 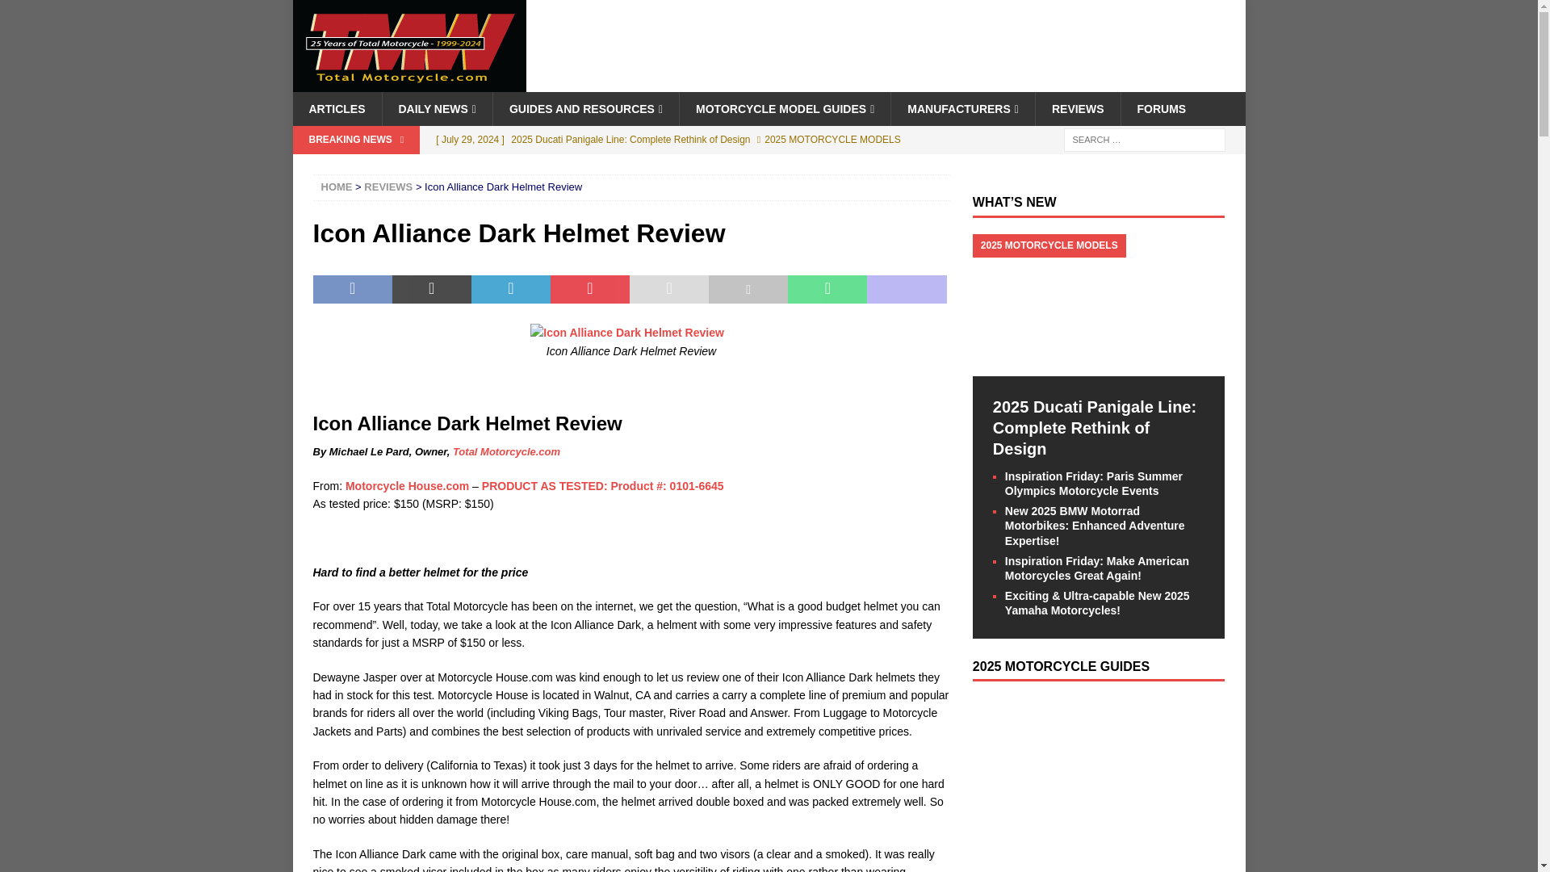 I want to click on Tweet This Post, so click(x=431, y=289).